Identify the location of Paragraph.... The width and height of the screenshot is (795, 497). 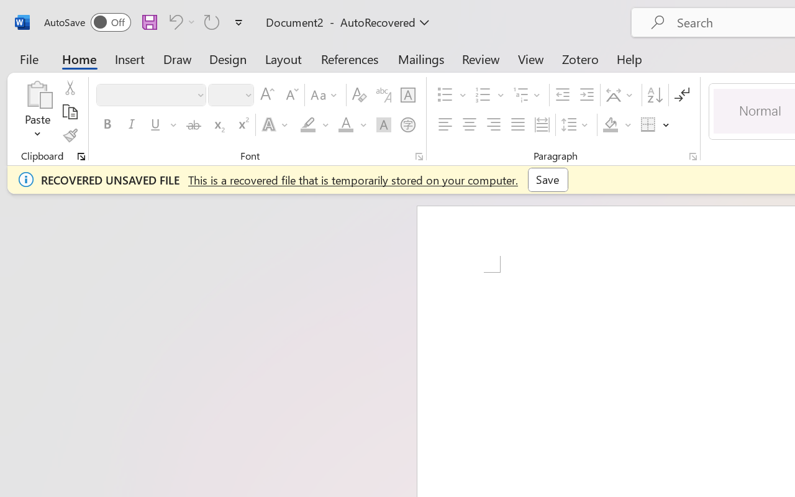
(693, 157).